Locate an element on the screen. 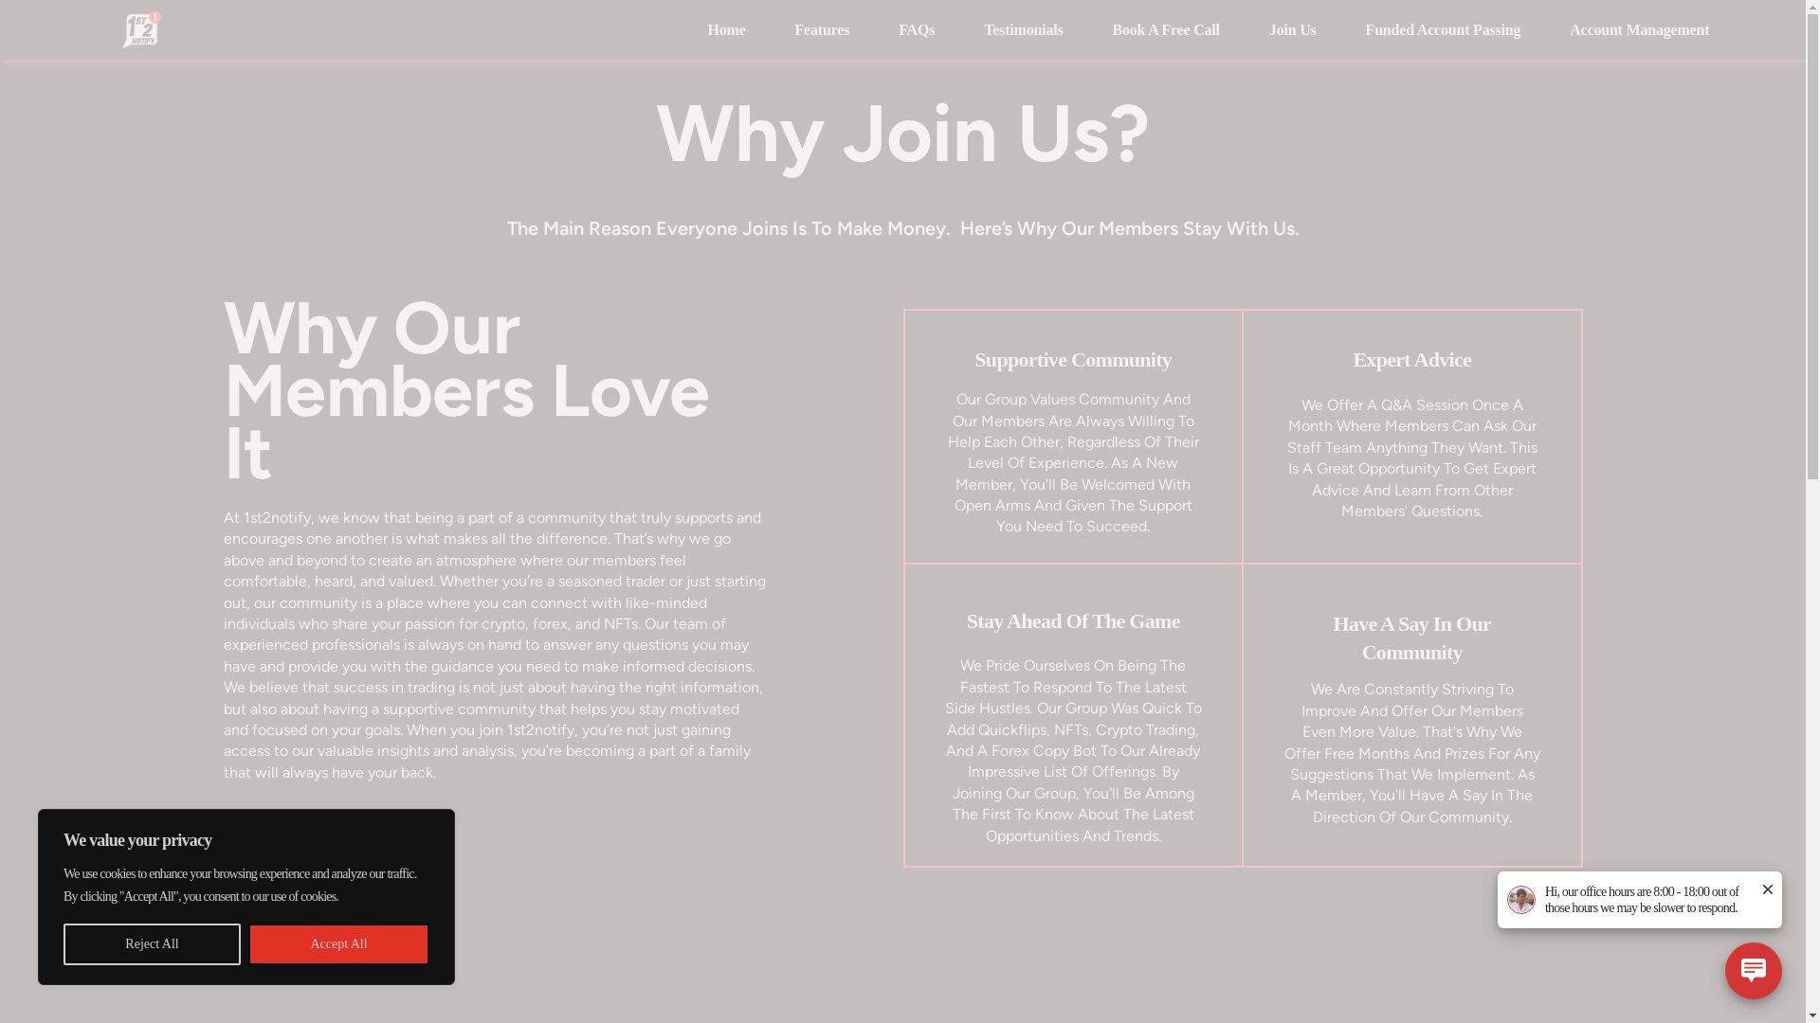  Home is located at coordinates (726, 29).